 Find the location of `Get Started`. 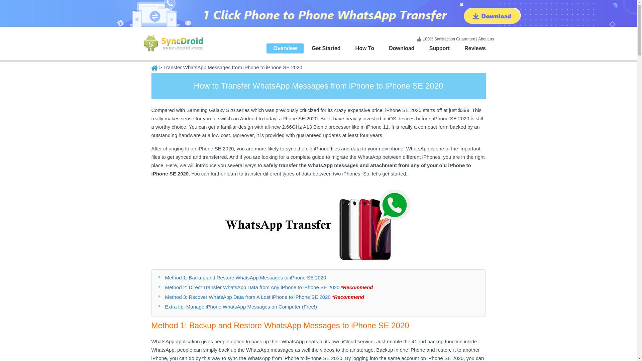

Get Started is located at coordinates (326, 48).